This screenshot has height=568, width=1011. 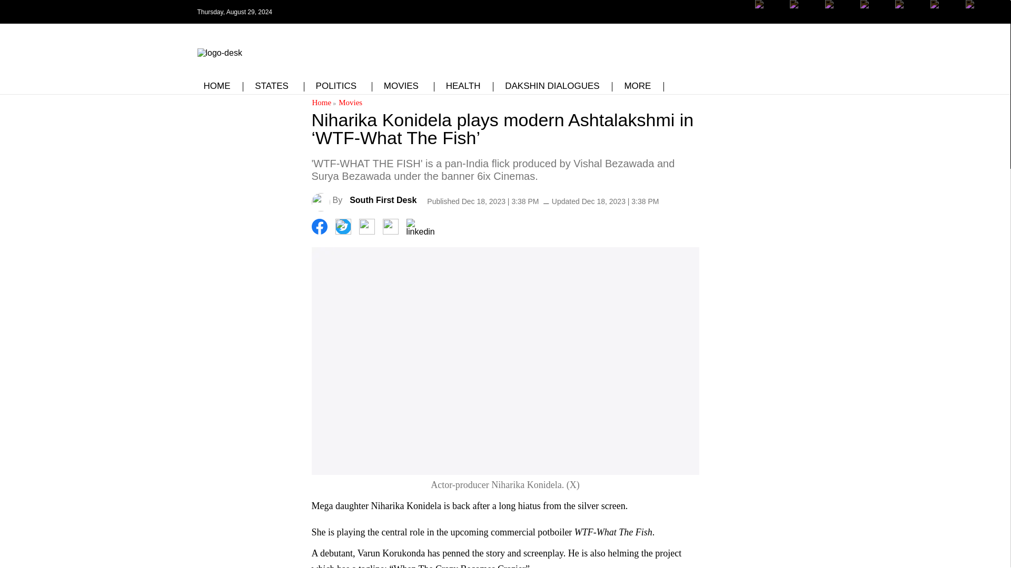 What do you see at coordinates (770, 19) in the screenshot?
I see `SouthFirst facebook` at bounding box center [770, 19].